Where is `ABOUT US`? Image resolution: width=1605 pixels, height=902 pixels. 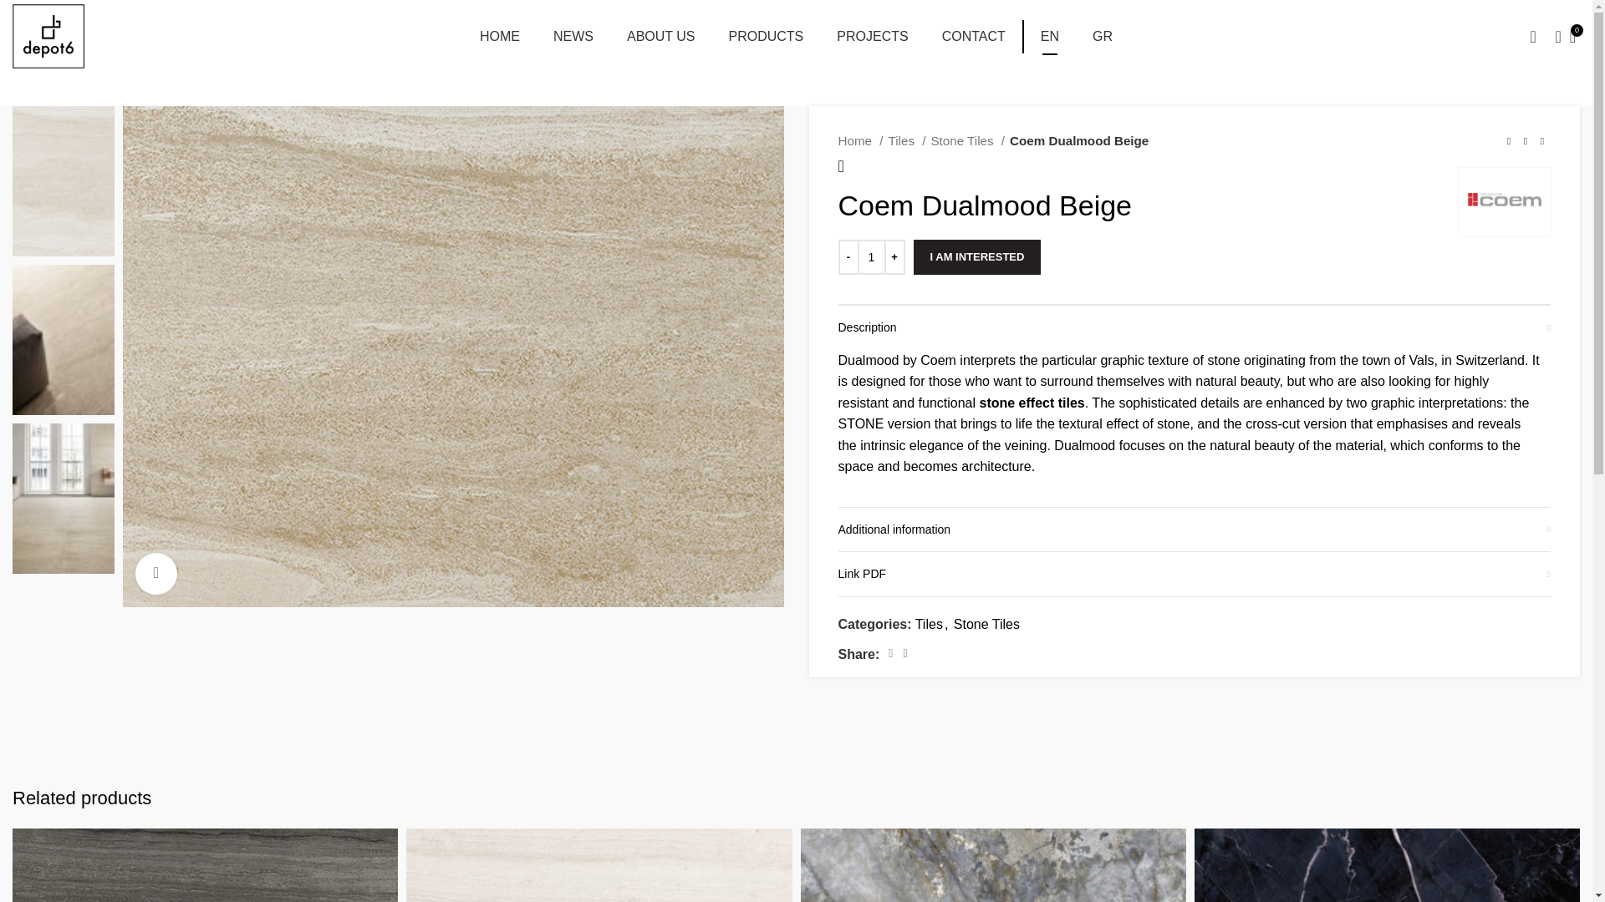
ABOUT US is located at coordinates (796, 37).